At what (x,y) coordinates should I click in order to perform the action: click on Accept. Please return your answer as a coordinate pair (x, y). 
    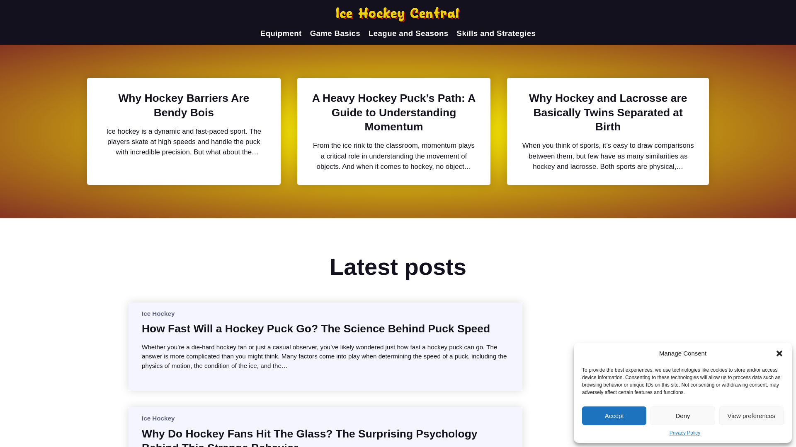
    Looking at the image, I should click on (614, 416).